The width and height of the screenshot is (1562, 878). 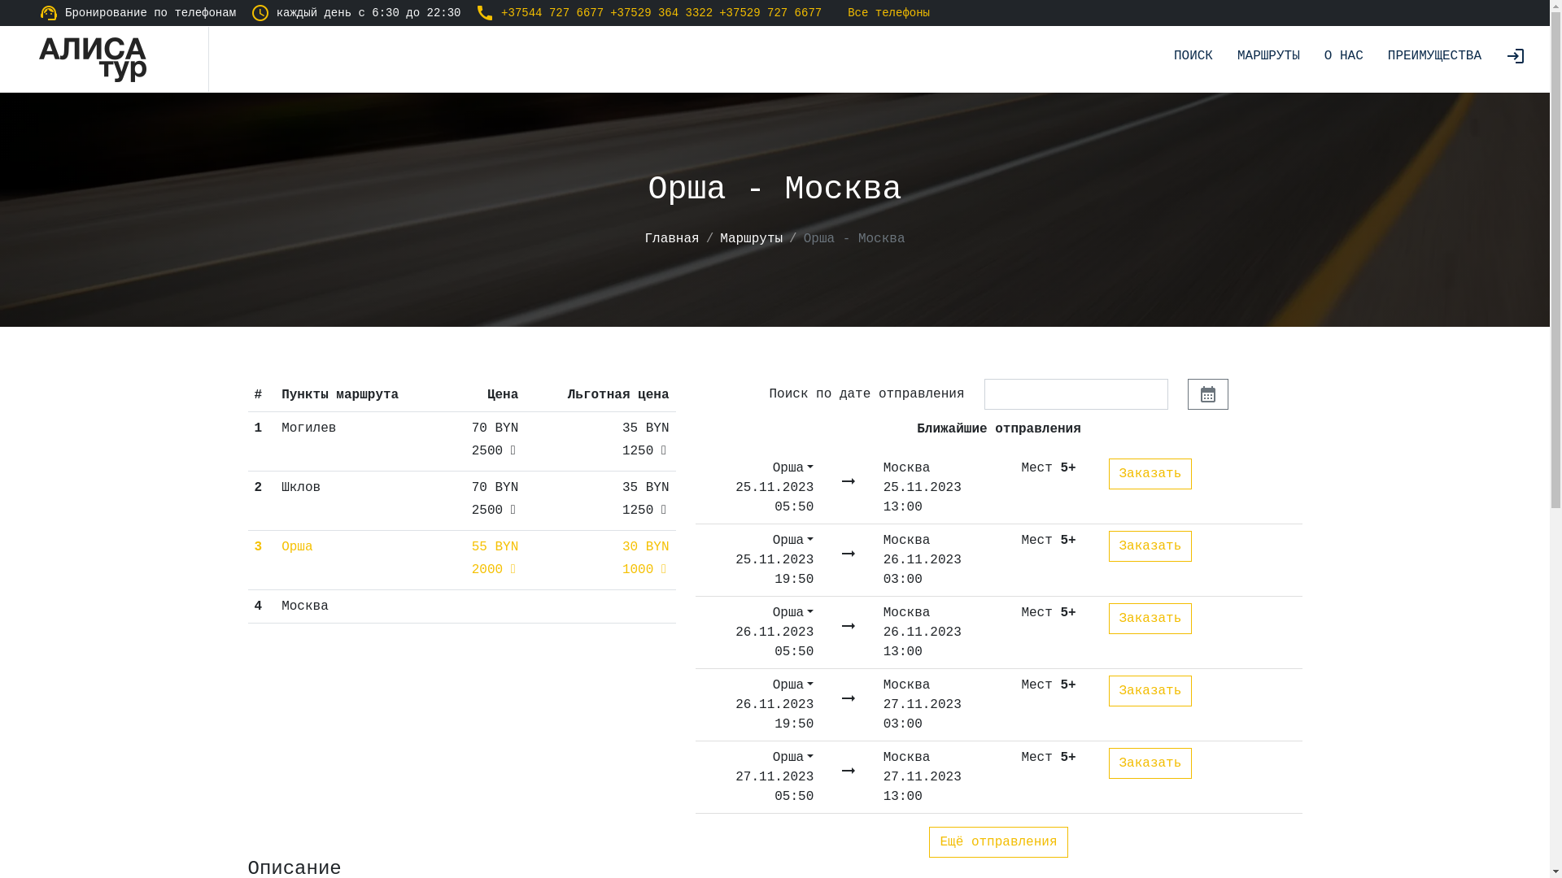 I want to click on +37529 727 6677, so click(x=770, y=13).